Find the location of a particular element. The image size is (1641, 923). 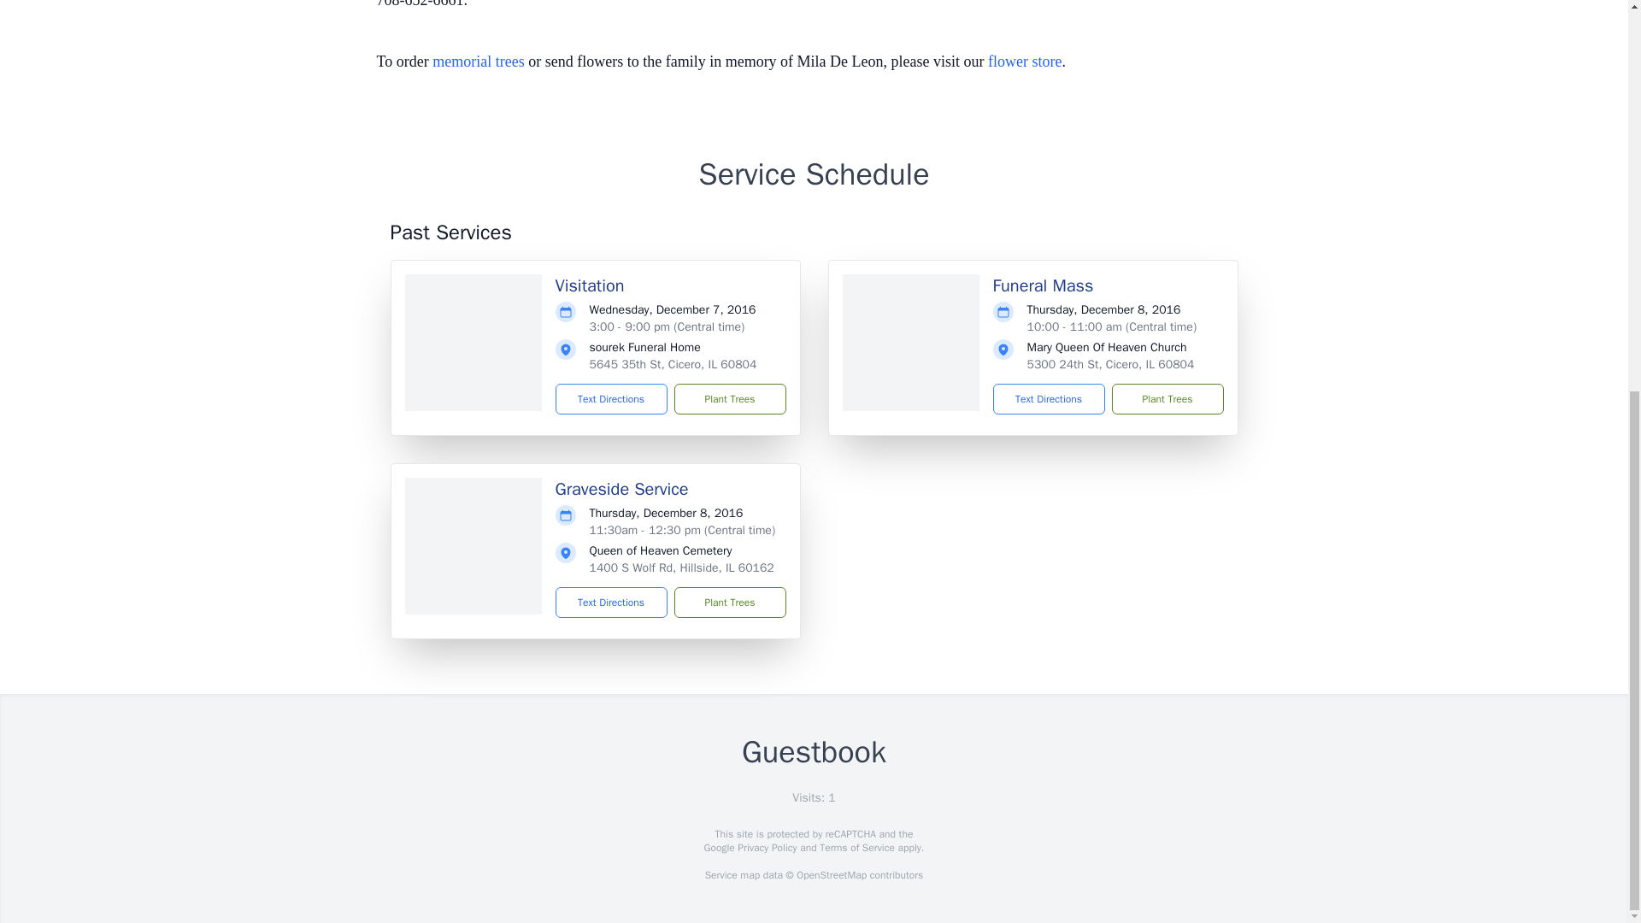

OpenStreetMap is located at coordinates (831, 875).